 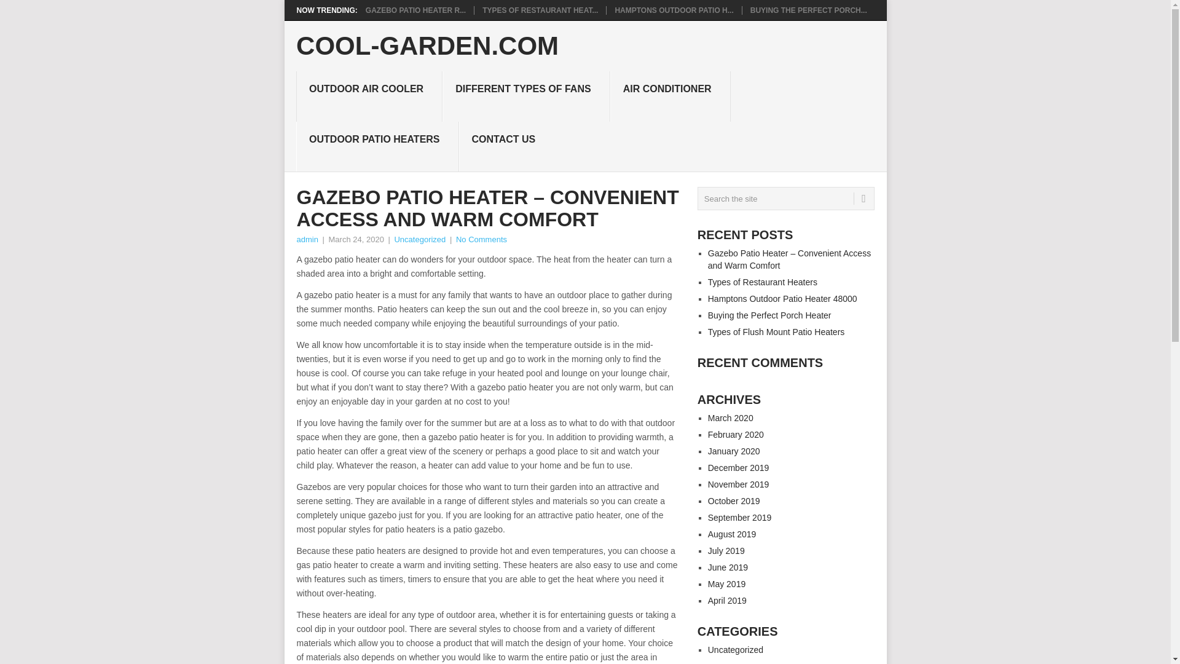 What do you see at coordinates (740, 517) in the screenshot?
I see `September 2019` at bounding box center [740, 517].